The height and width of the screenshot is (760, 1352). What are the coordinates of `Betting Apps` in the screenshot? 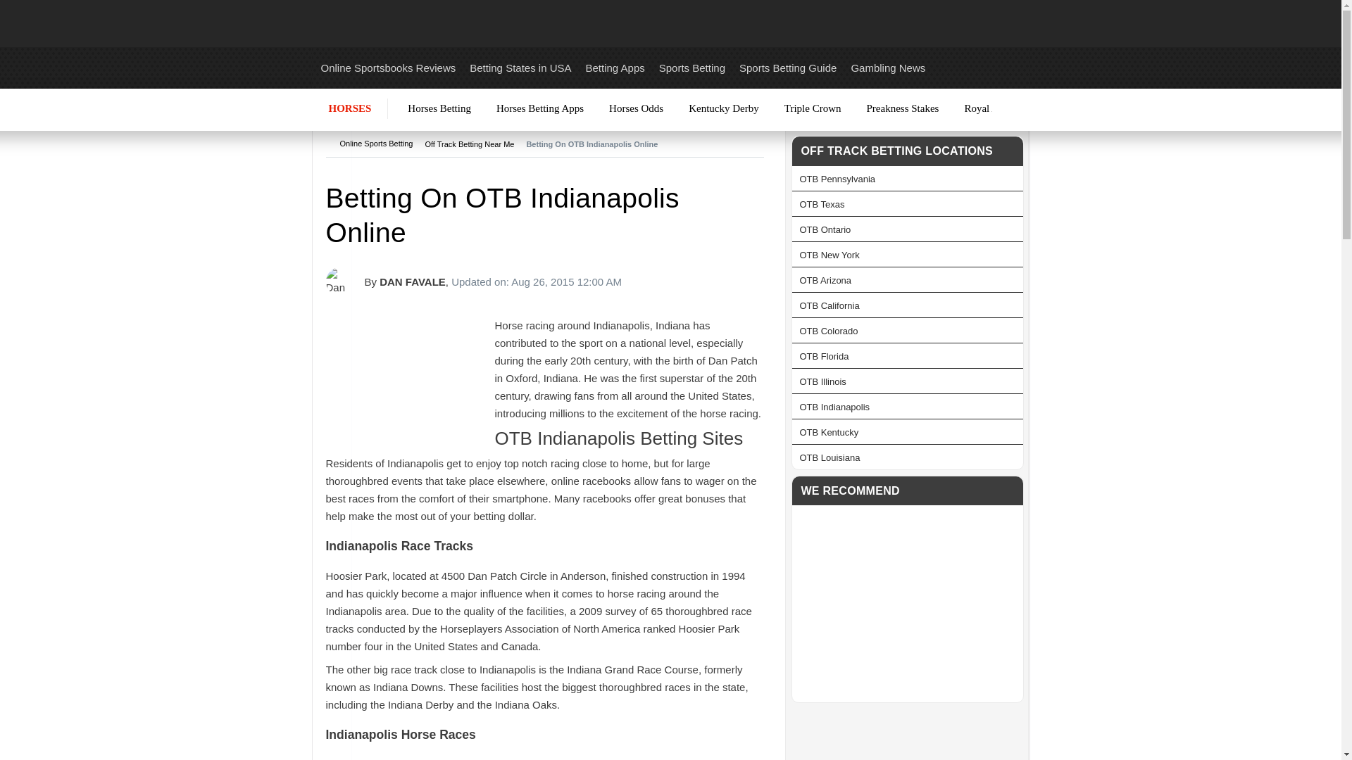 It's located at (615, 68).